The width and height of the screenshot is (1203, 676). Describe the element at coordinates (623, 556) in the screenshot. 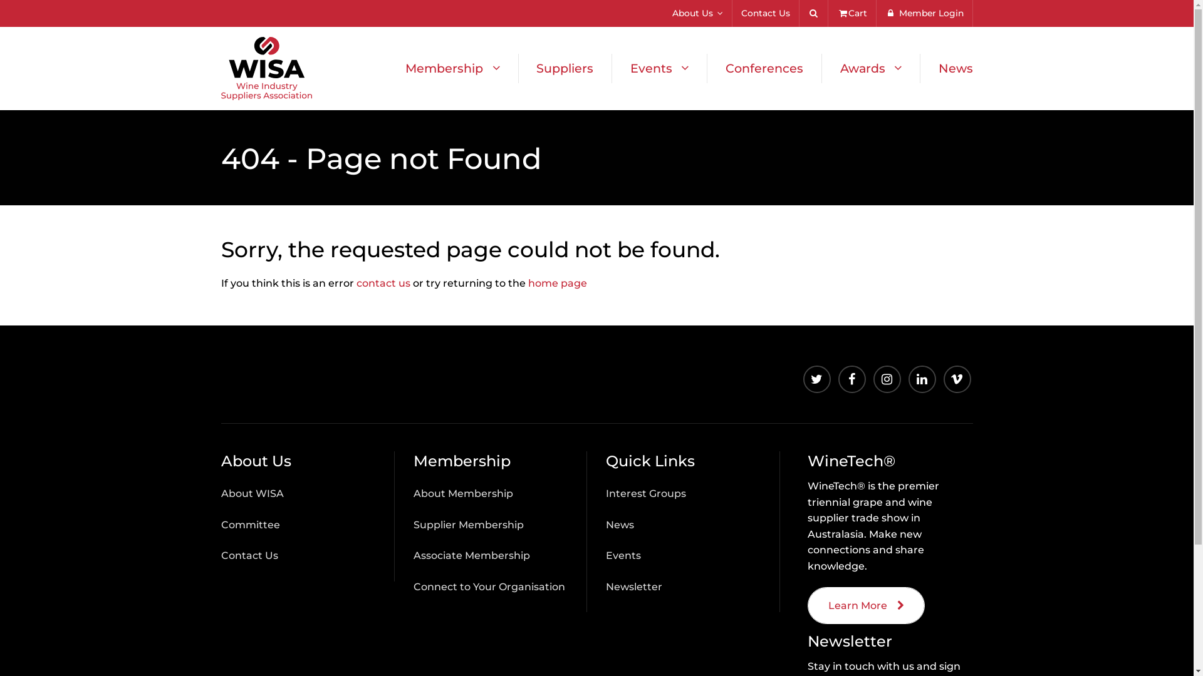

I see `Events` at that location.